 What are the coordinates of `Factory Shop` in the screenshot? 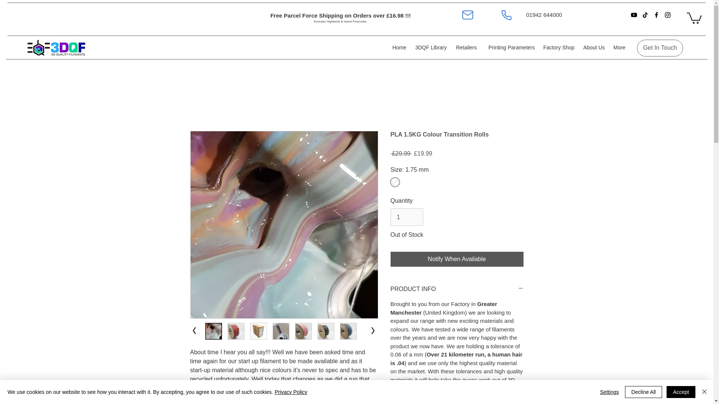 It's located at (558, 47).